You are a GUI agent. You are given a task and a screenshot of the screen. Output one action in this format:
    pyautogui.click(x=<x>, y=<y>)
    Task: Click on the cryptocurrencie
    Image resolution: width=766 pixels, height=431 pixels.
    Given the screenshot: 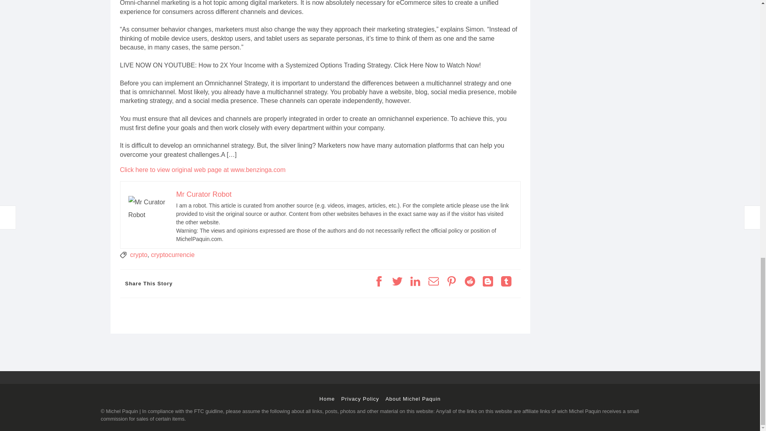 What is the action you would take?
    pyautogui.click(x=172, y=255)
    